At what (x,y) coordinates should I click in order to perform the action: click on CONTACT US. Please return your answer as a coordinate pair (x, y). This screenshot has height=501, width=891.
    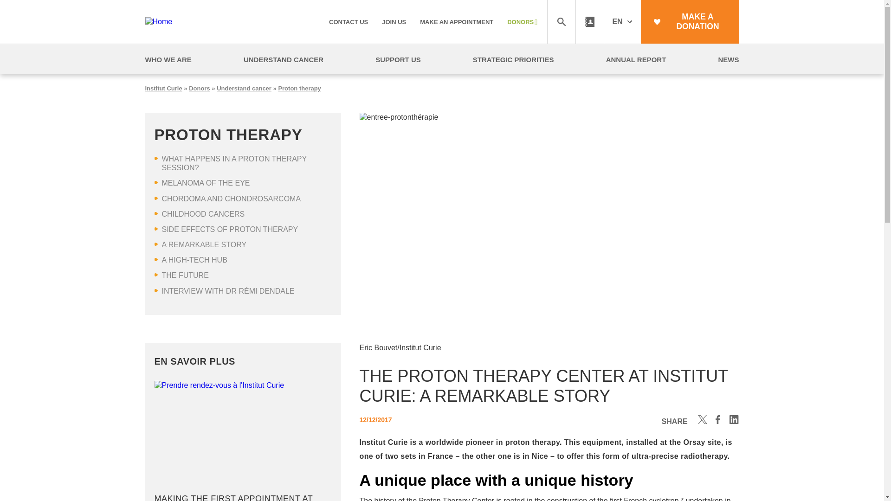
    Looking at the image, I should click on (348, 22).